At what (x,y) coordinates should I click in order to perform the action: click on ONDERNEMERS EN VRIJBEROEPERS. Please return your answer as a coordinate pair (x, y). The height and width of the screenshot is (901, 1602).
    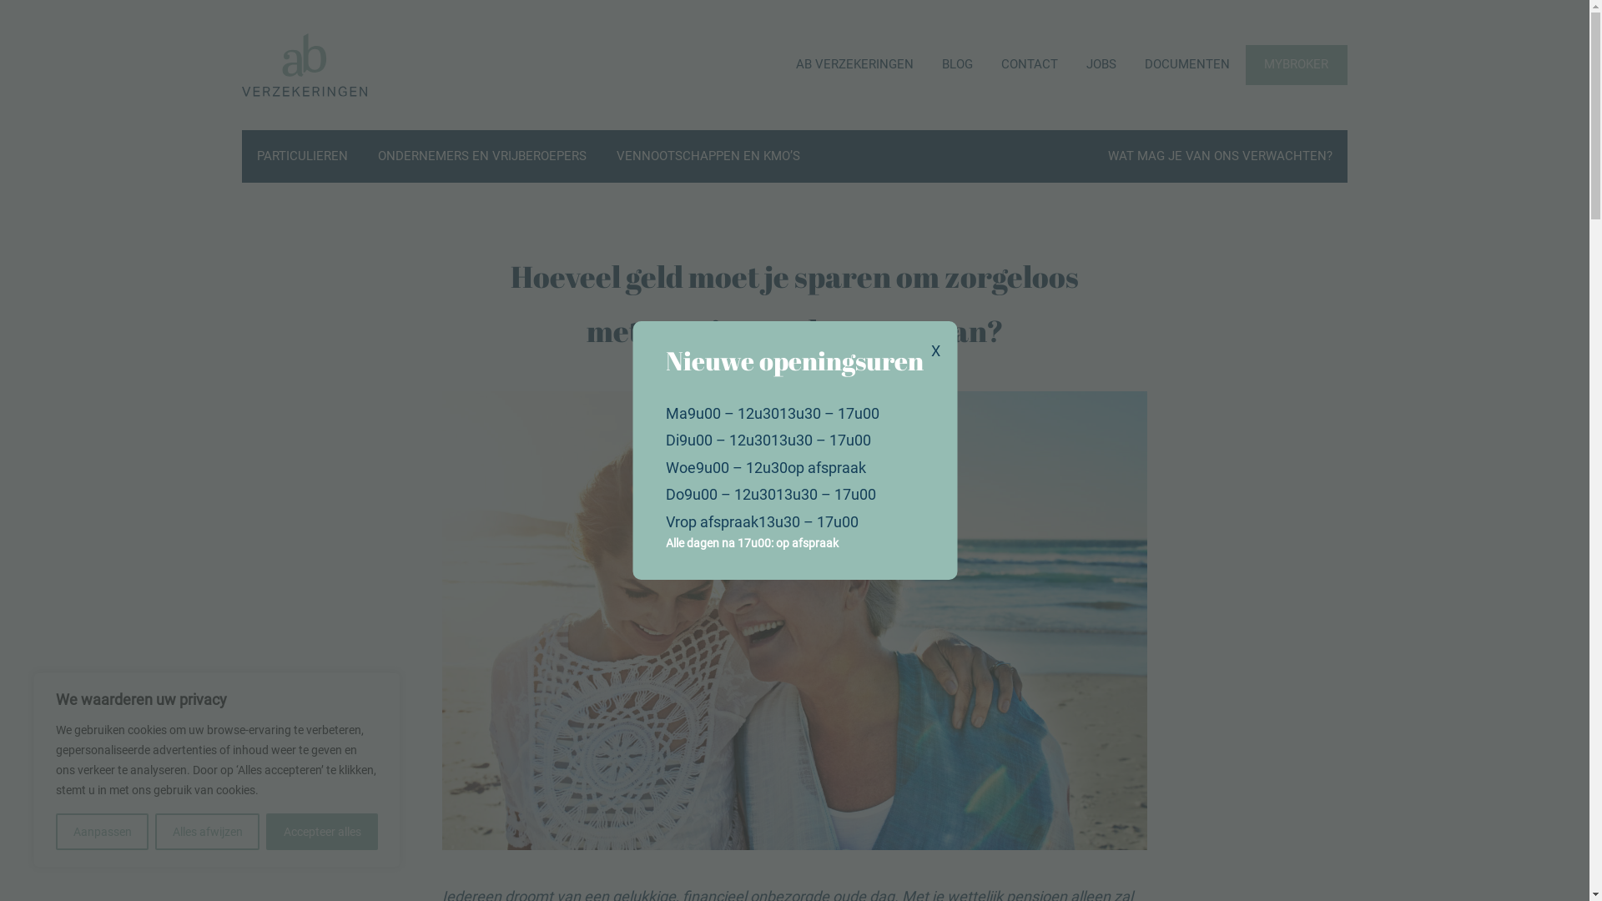
    Looking at the image, I should click on (482, 157).